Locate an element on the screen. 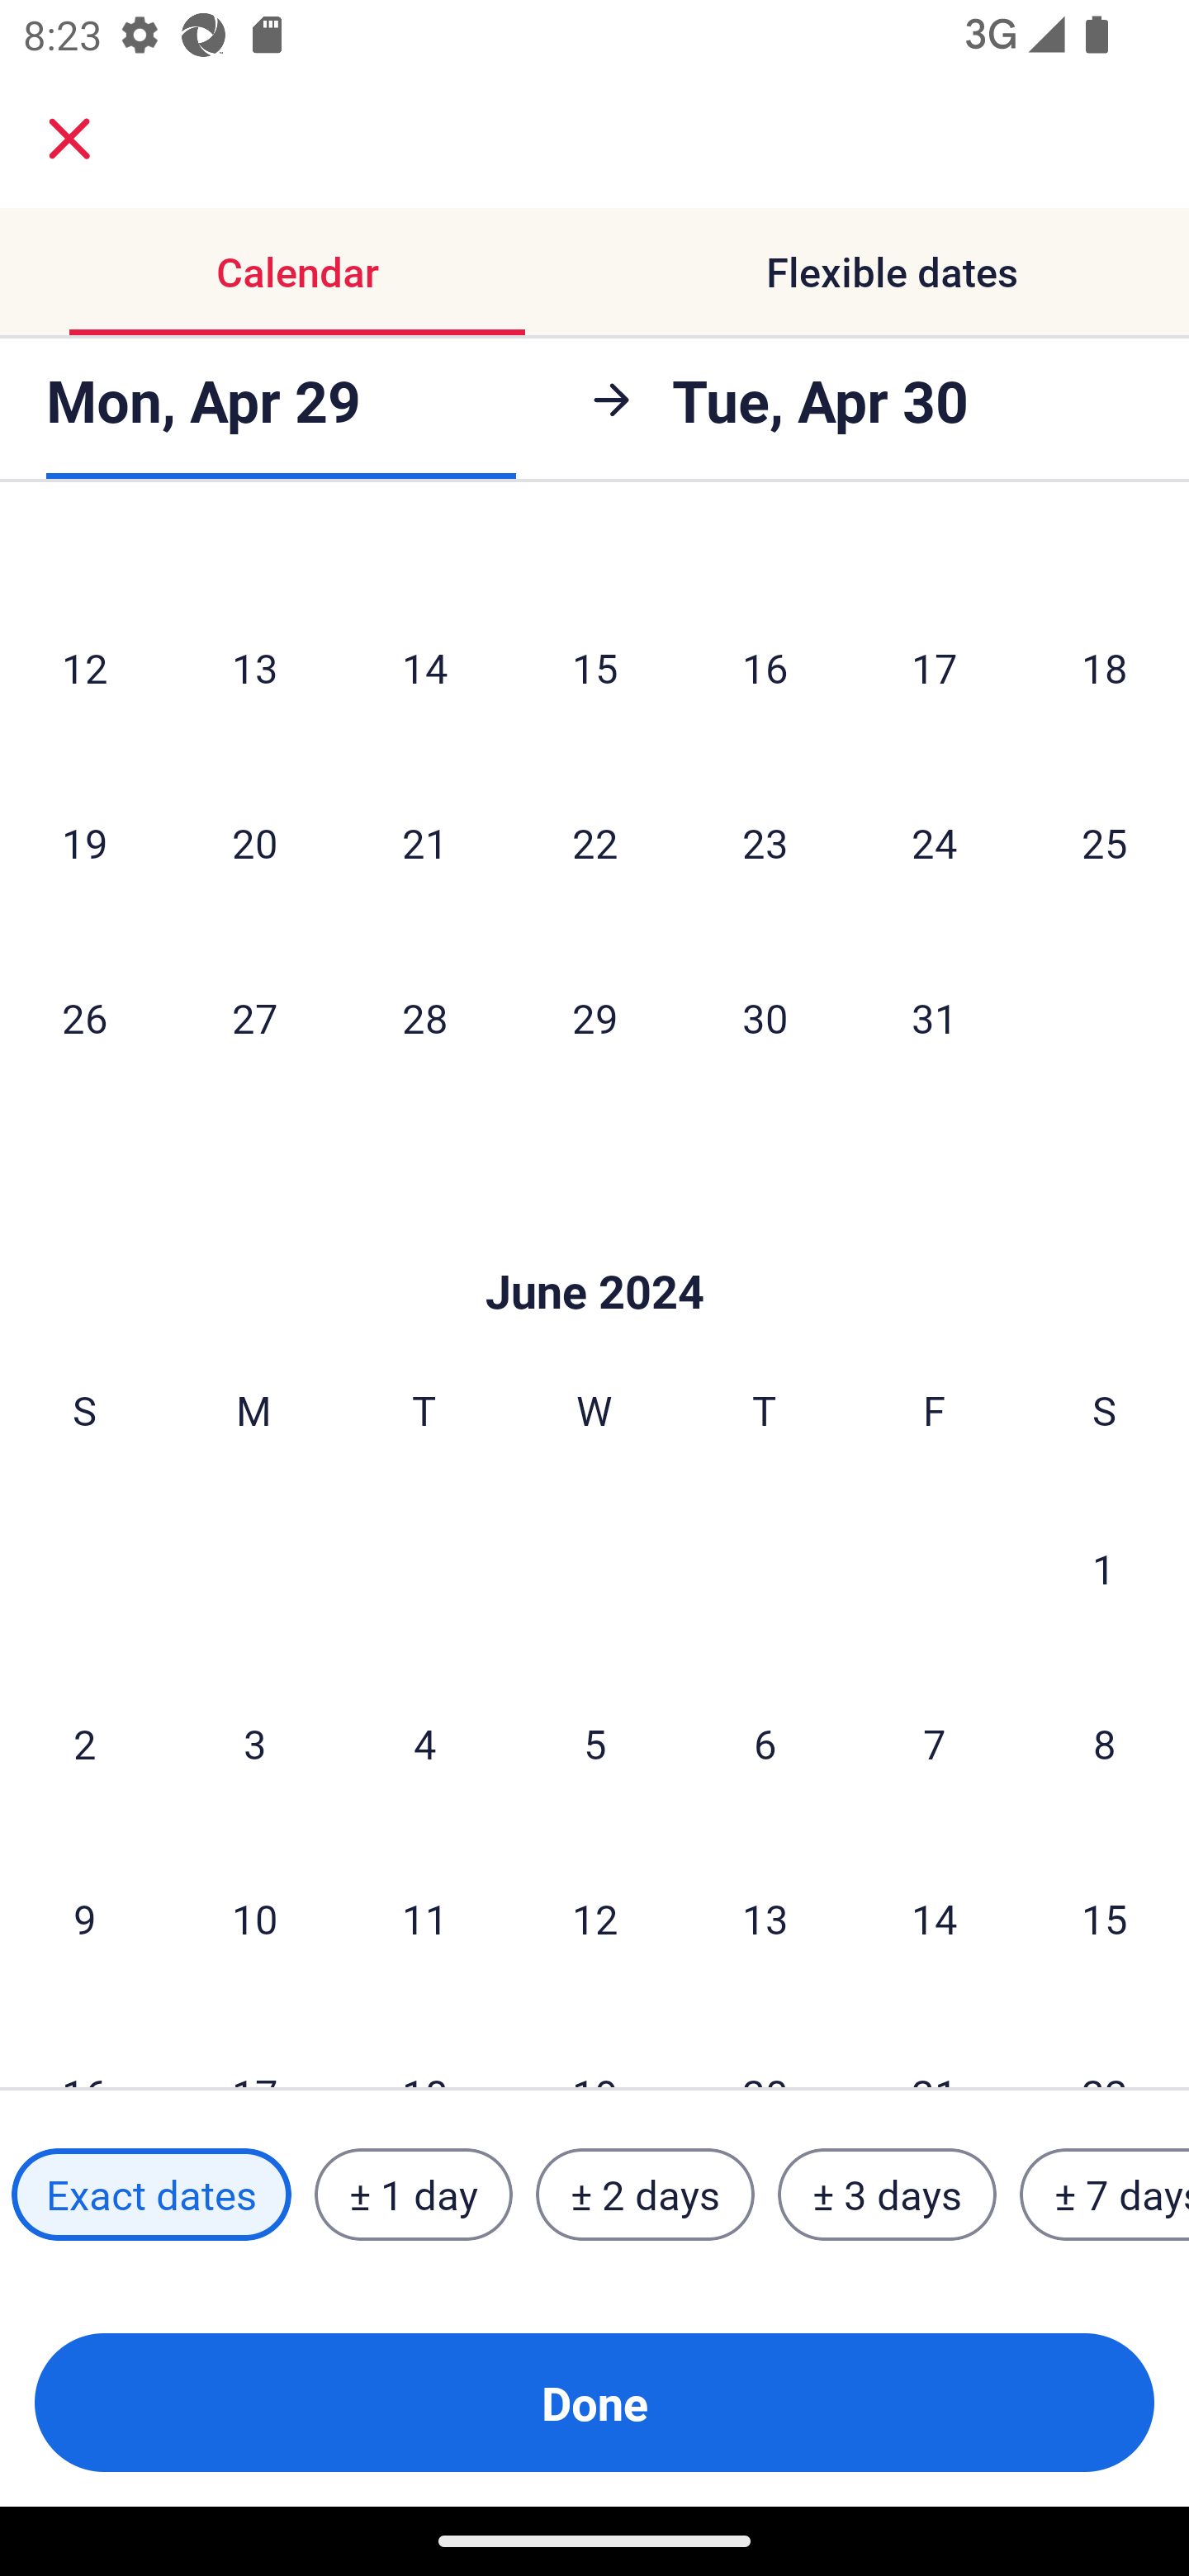  Exact dates is located at coordinates (151, 2195).